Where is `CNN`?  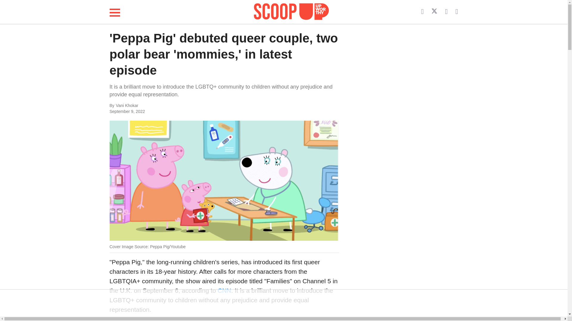
CNN is located at coordinates (225, 290).